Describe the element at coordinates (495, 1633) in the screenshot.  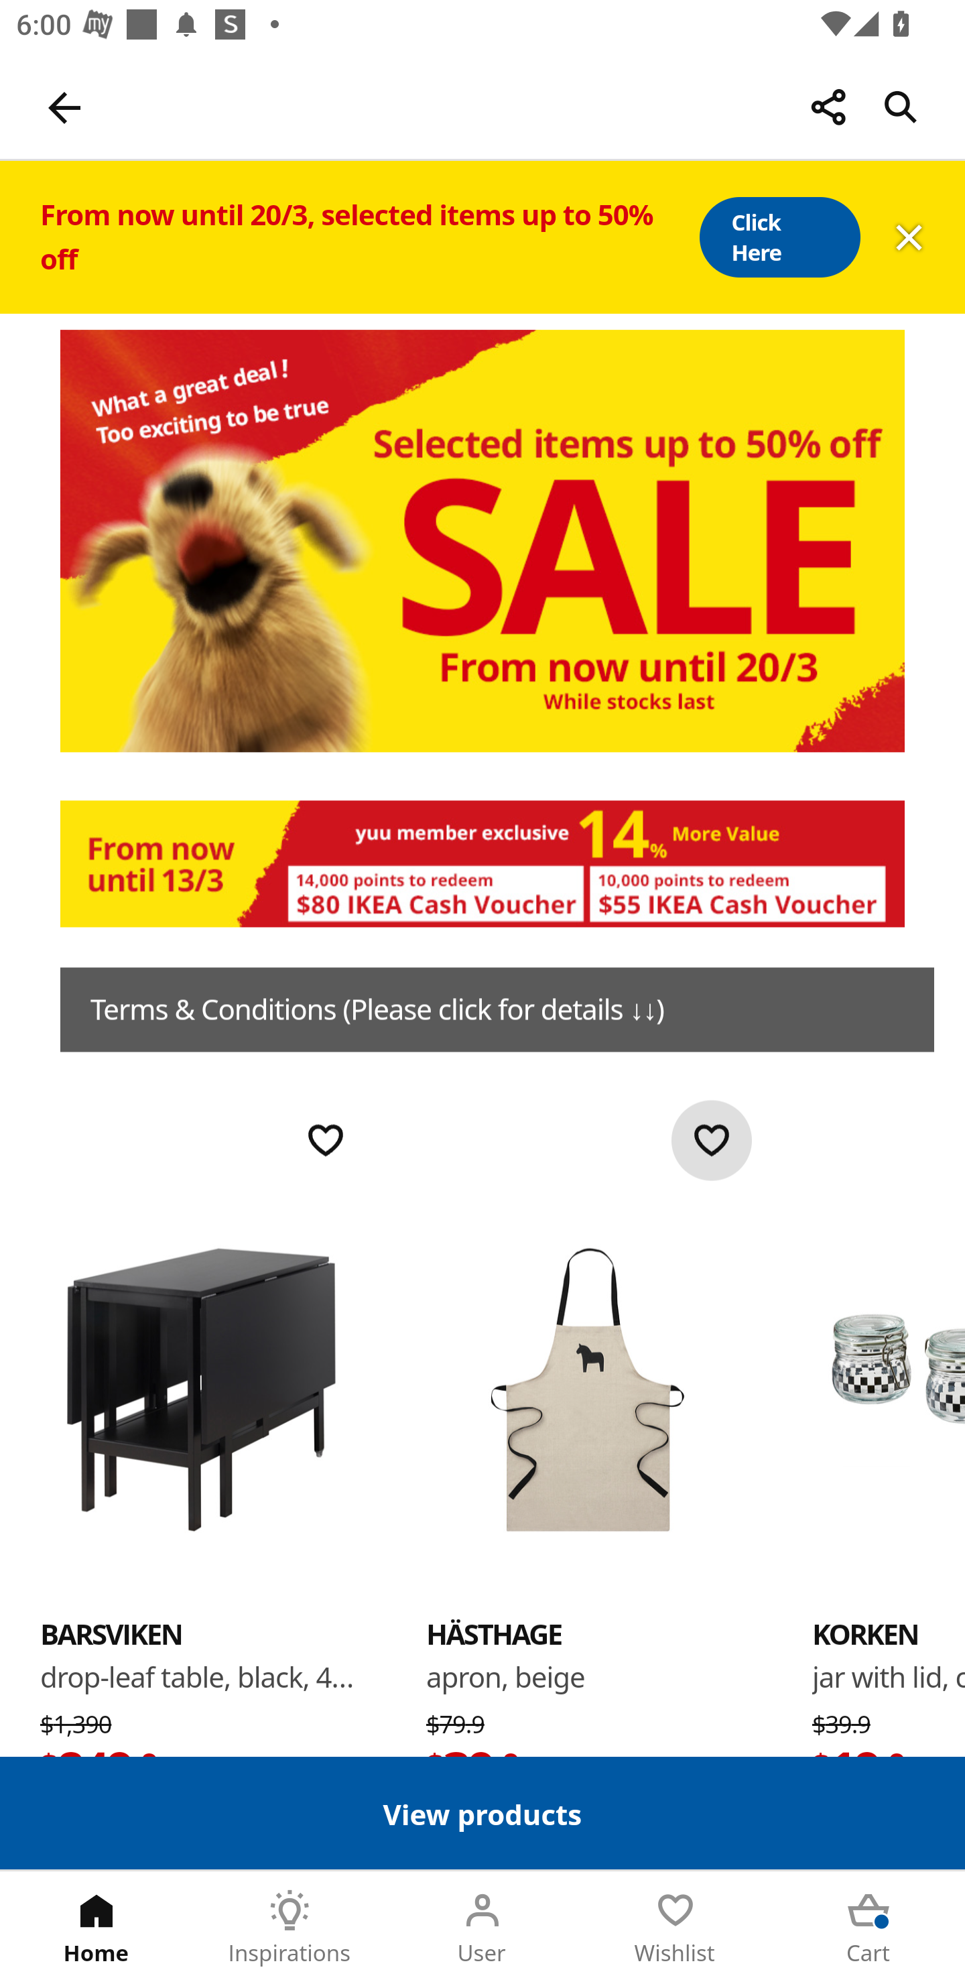
I see `HÄSTHAGE` at that location.